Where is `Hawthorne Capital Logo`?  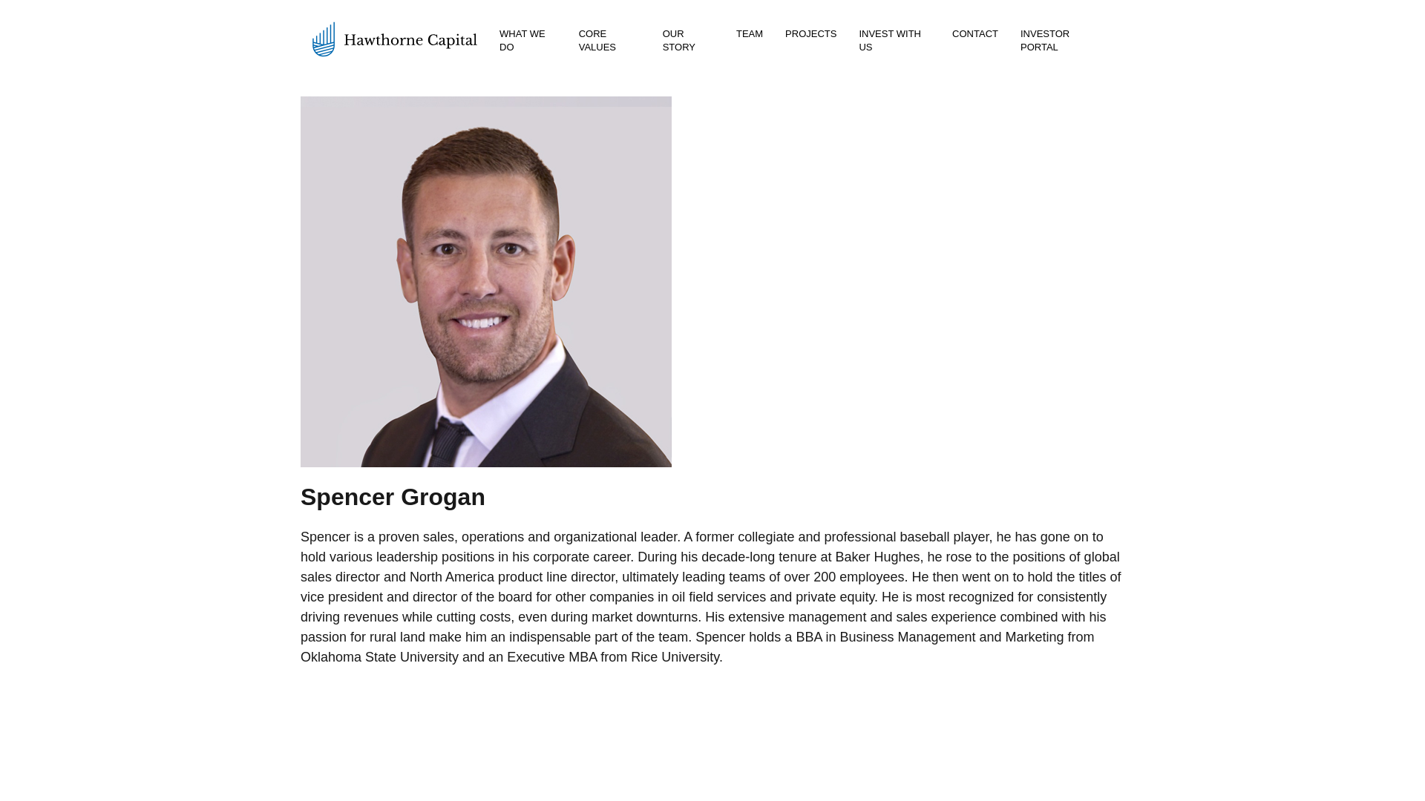
Hawthorne Capital Logo is located at coordinates (393, 39).